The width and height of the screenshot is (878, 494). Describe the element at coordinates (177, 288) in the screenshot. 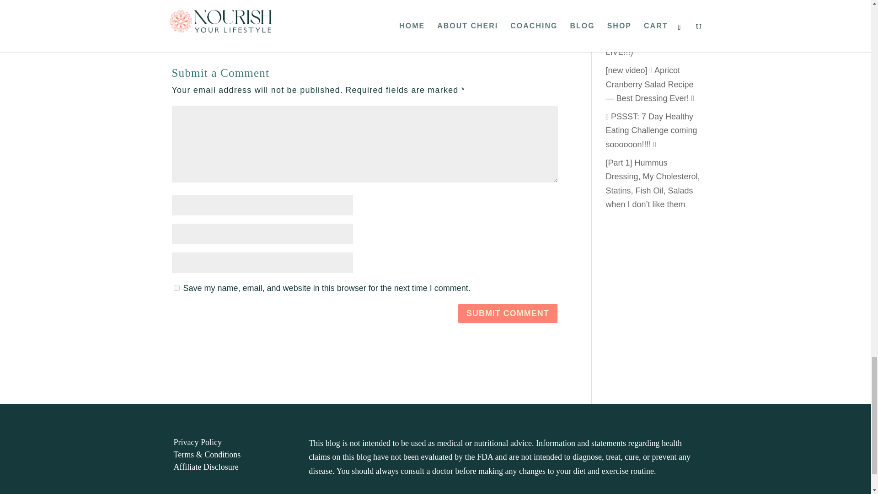

I see `yes` at that location.